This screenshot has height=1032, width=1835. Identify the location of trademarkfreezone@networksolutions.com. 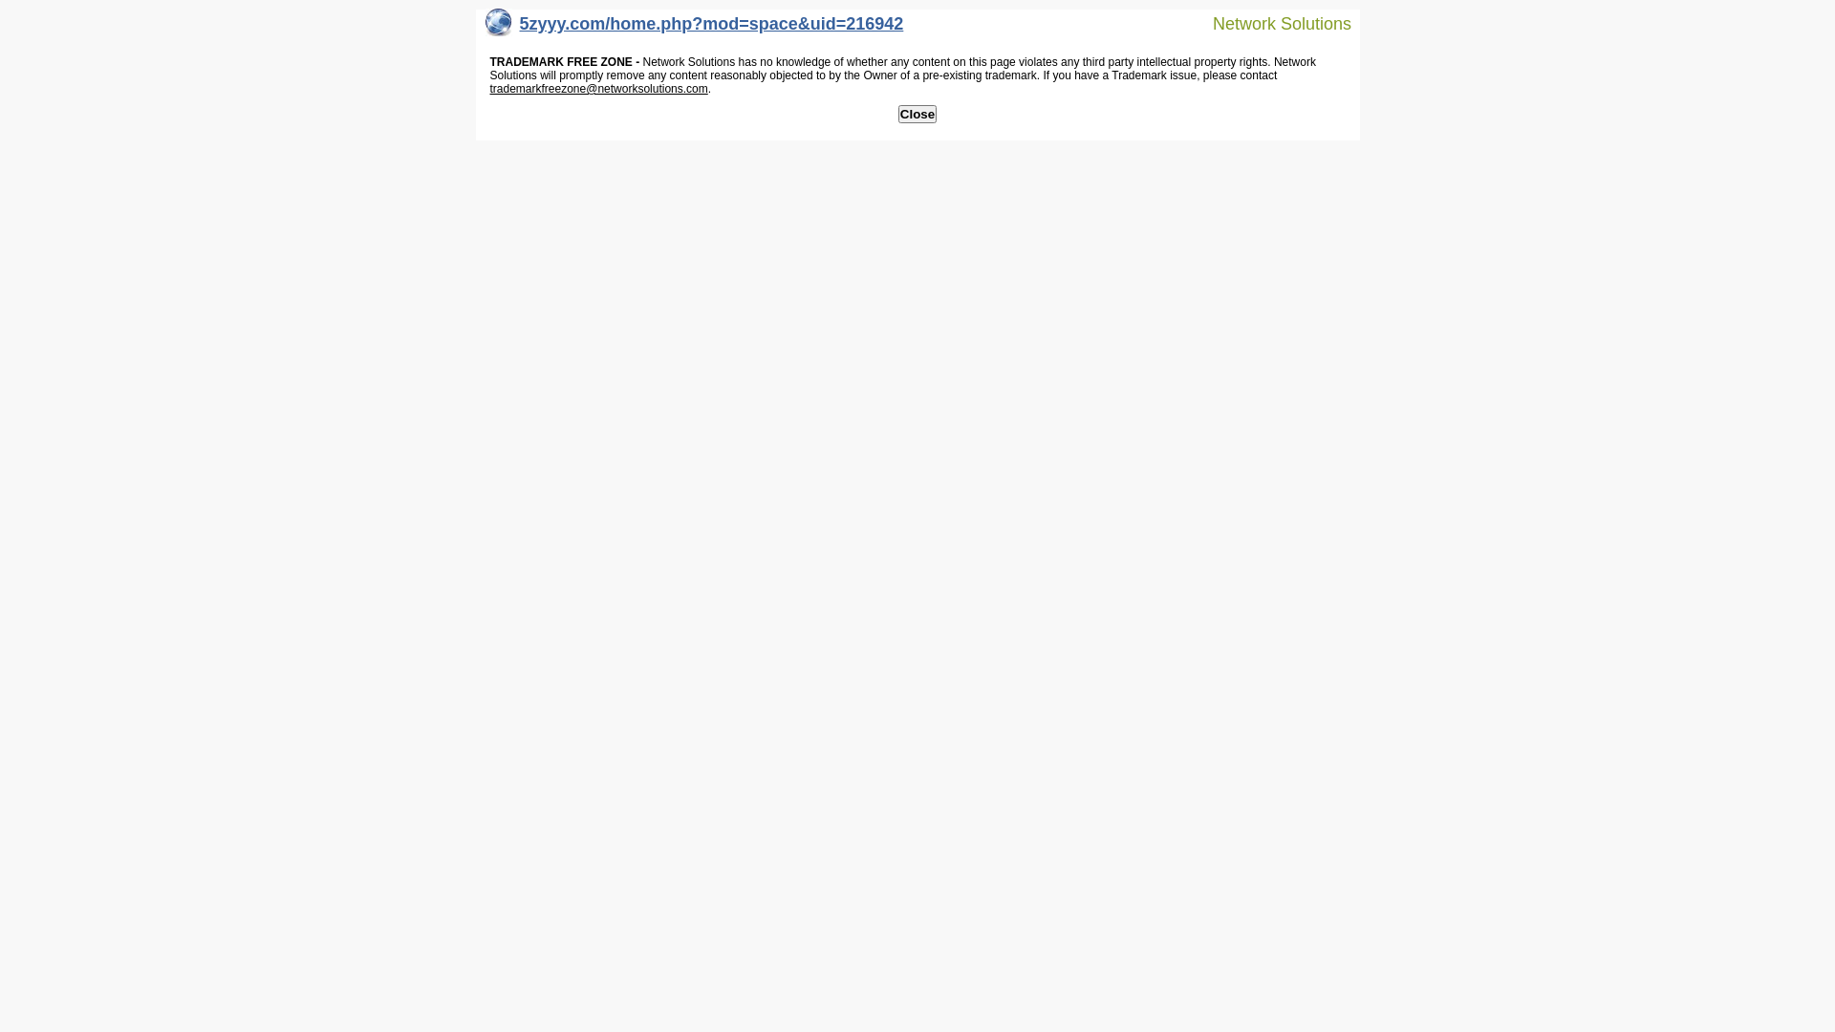
(598, 89).